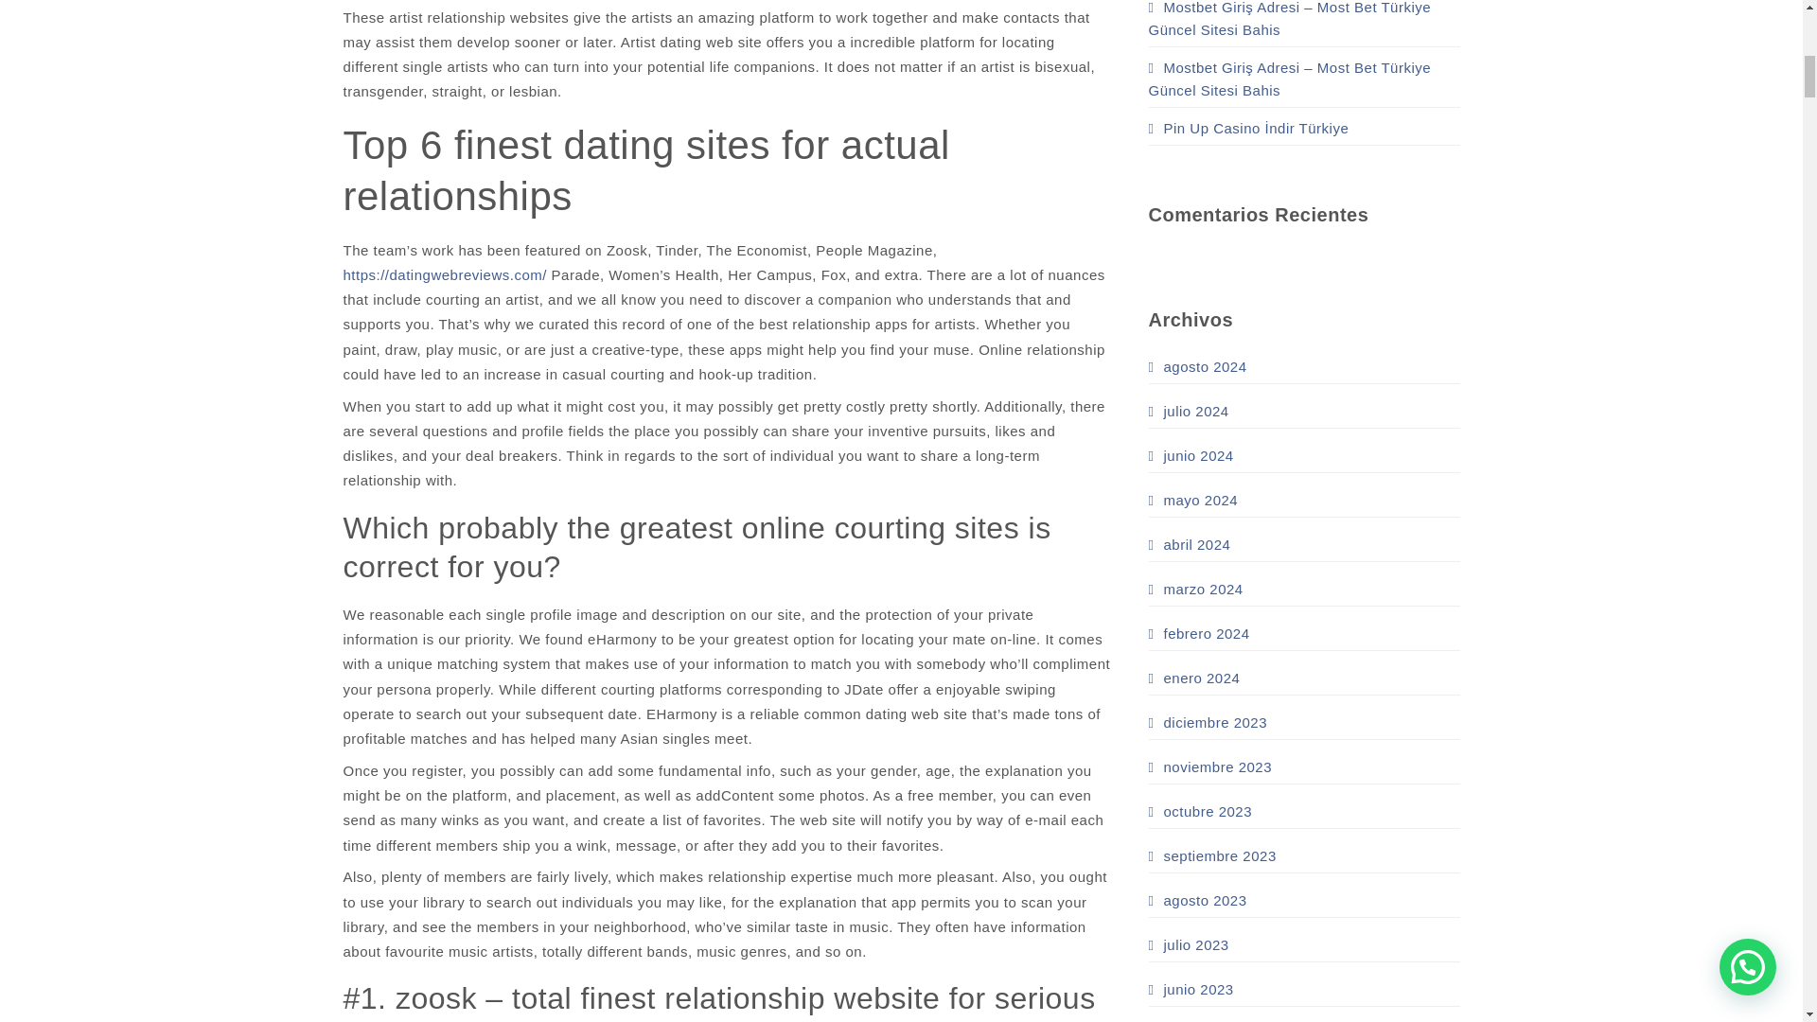  Describe the element at coordinates (1193, 500) in the screenshot. I see `mayo 2024` at that location.